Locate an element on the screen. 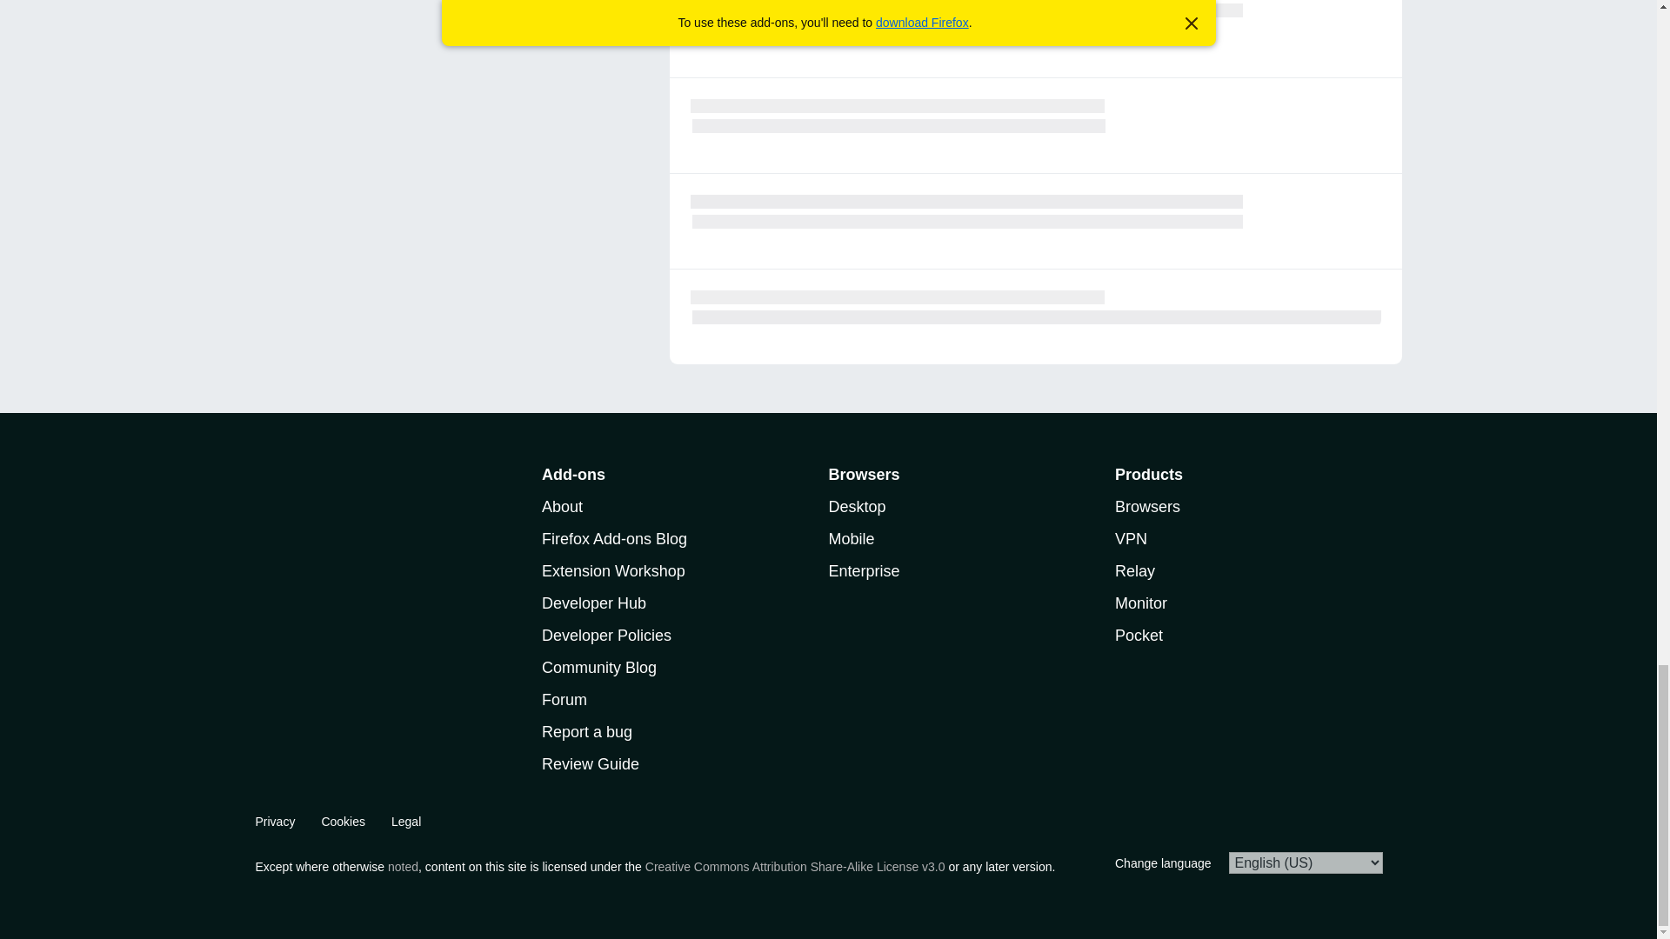 This screenshot has height=939, width=1670. Developer Hub is located at coordinates (593, 603).